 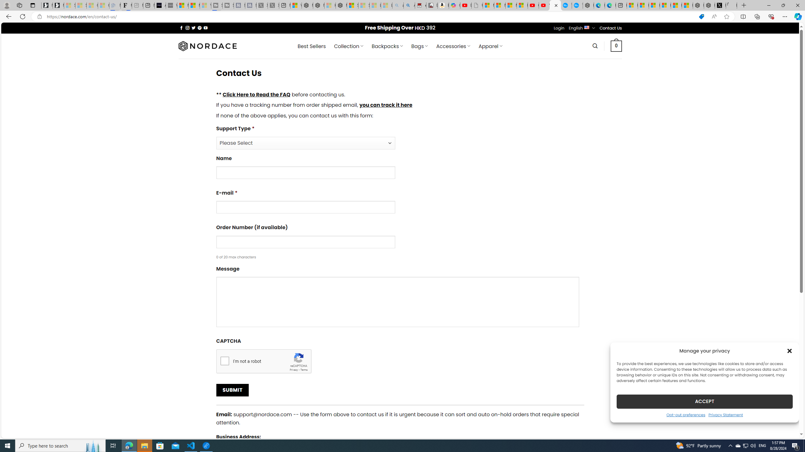 What do you see at coordinates (305, 173) in the screenshot?
I see `Name` at bounding box center [305, 173].